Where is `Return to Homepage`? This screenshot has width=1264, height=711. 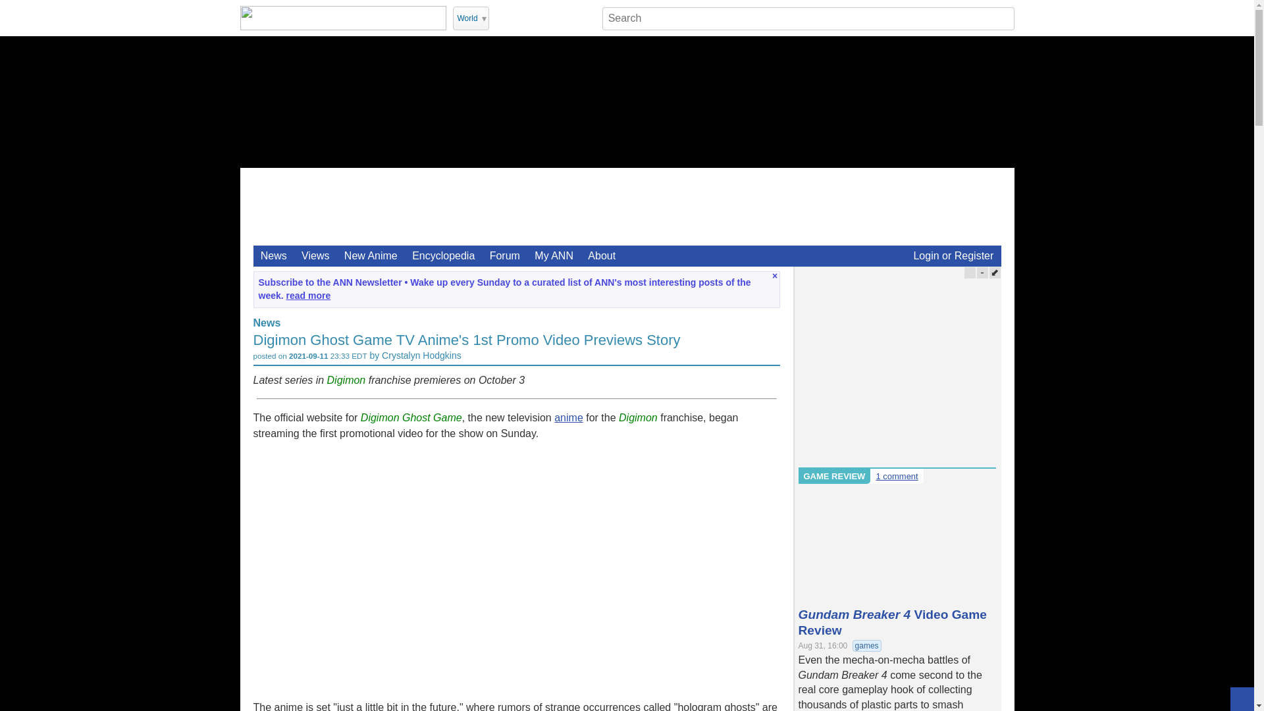 Return to Homepage is located at coordinates (342, 18).